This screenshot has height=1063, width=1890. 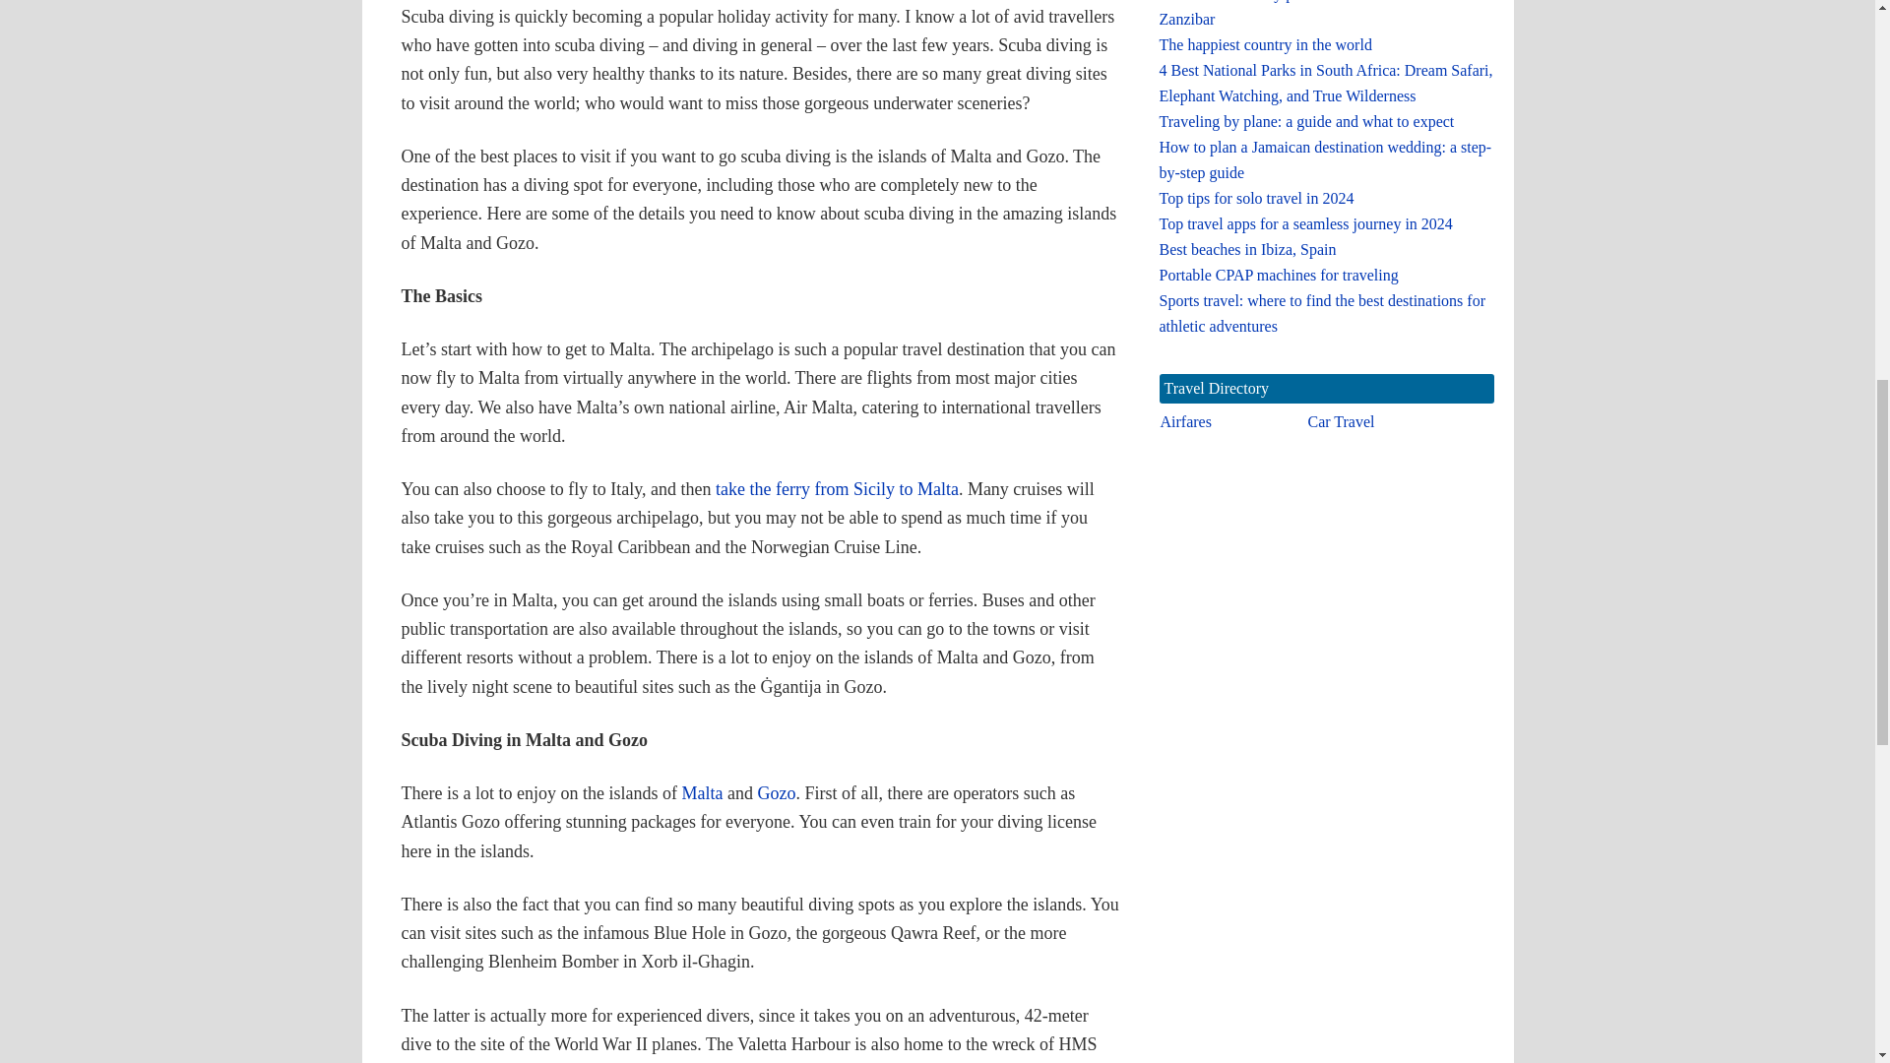 I want to click on Gozo, so click(x=776, y=793).